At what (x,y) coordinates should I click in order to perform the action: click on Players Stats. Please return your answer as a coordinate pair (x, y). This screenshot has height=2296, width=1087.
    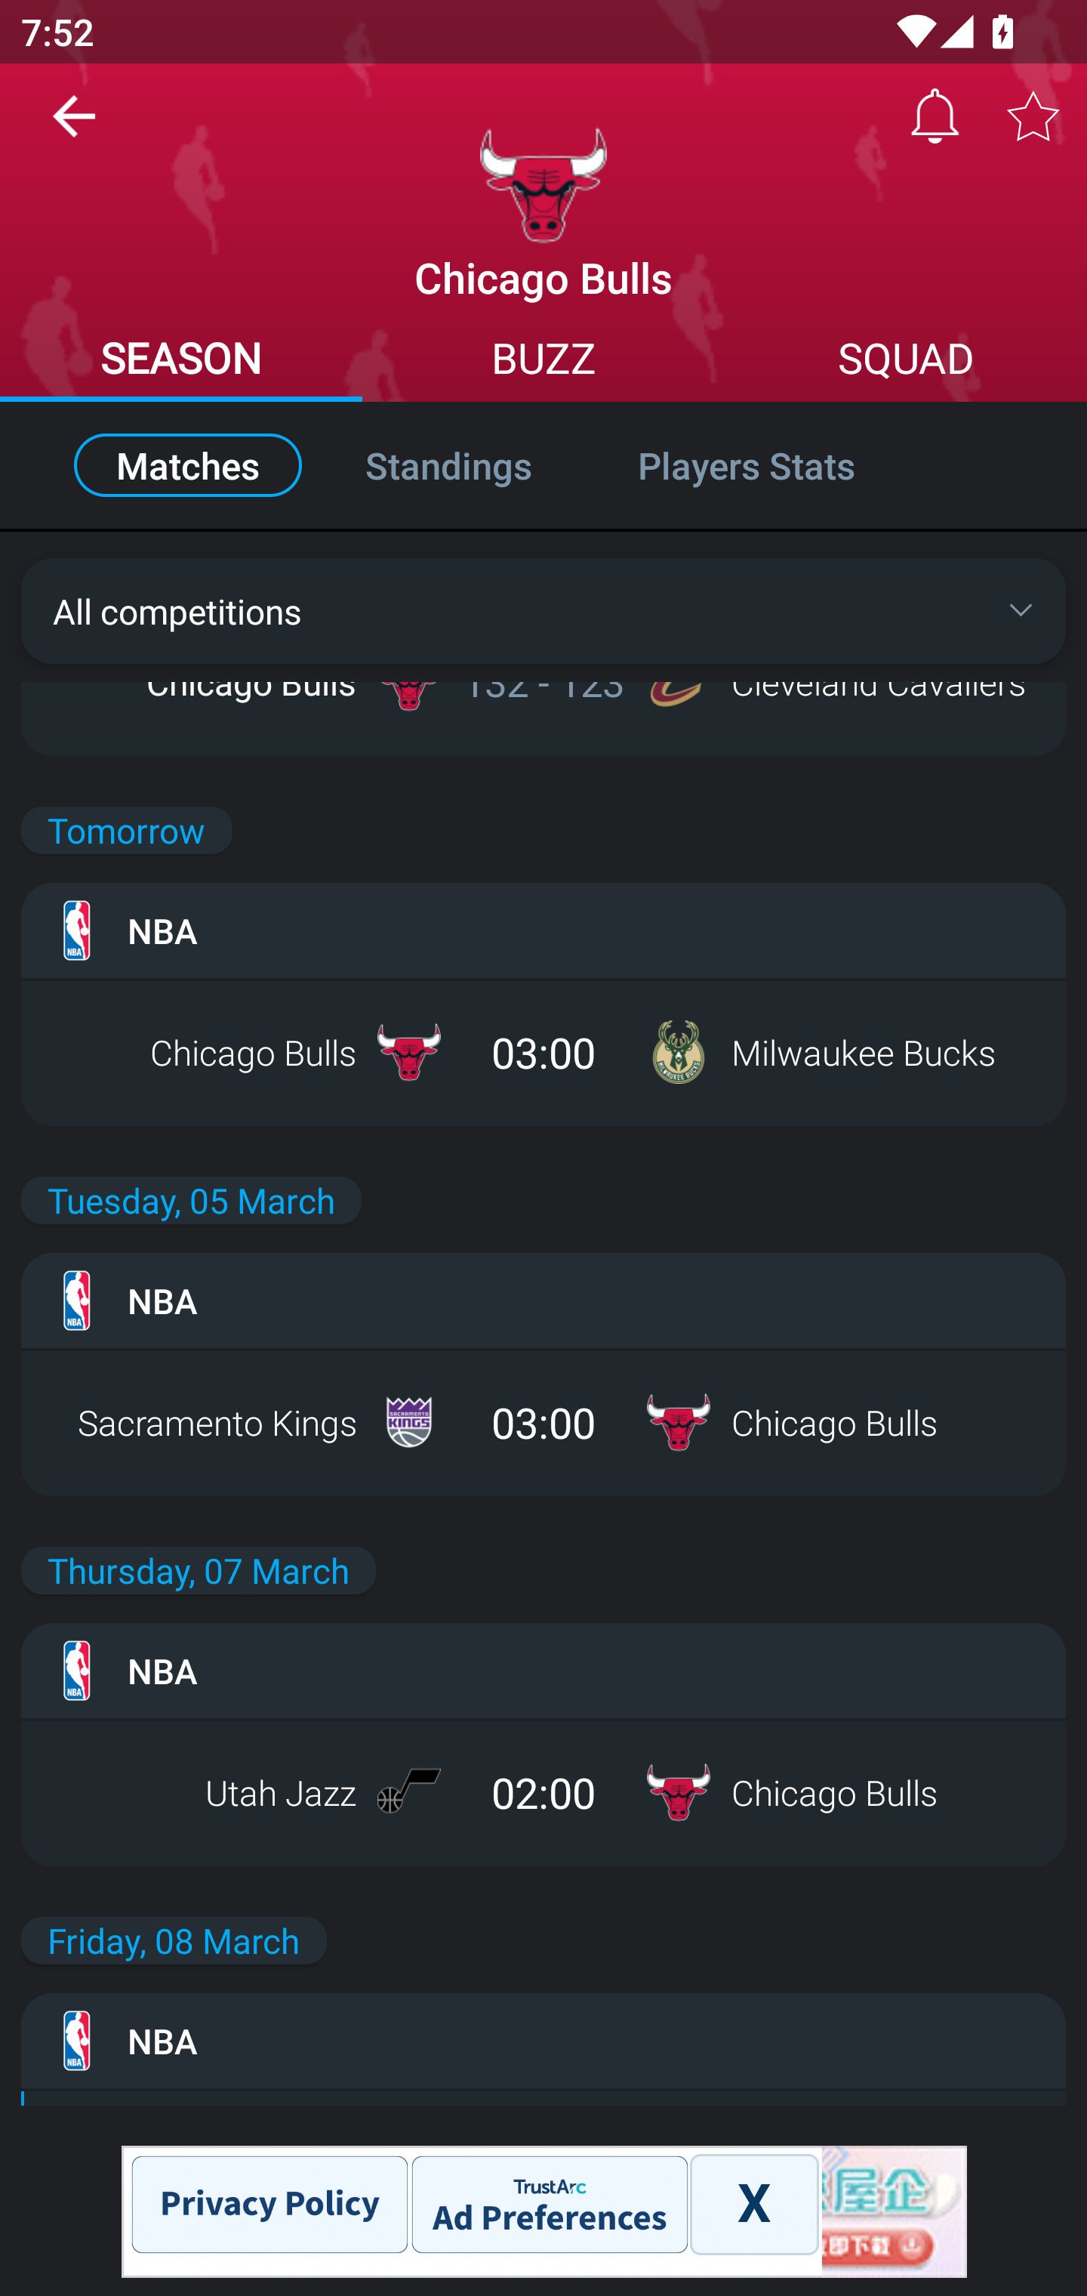
    Looking at the image, I should click on (778, 465).